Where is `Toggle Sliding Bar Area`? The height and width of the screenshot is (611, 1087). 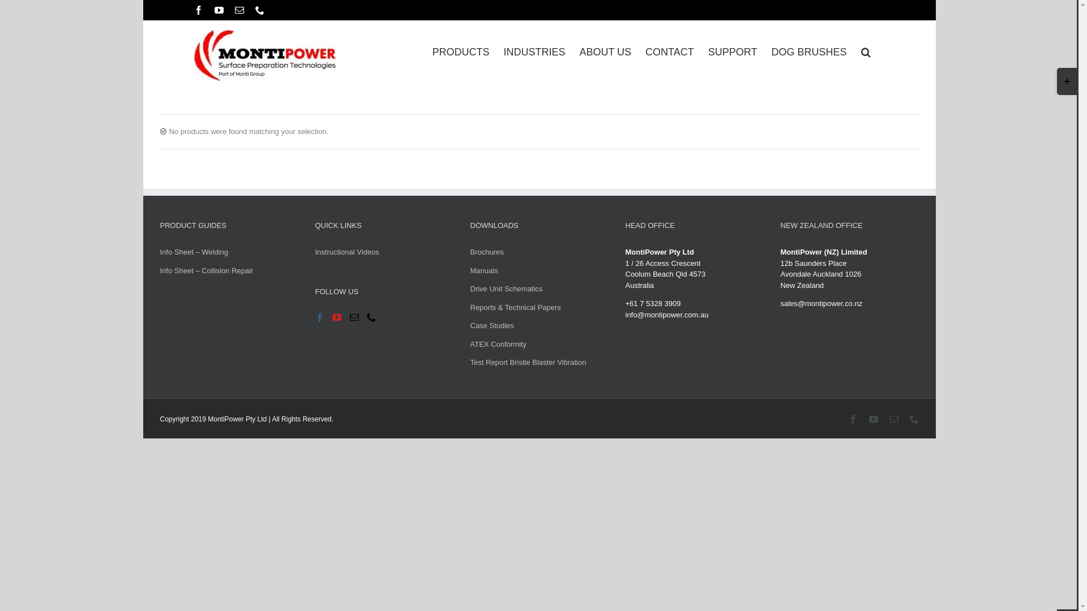 Toggle Sliding Bar Area is located at coordinates (1067, 81).